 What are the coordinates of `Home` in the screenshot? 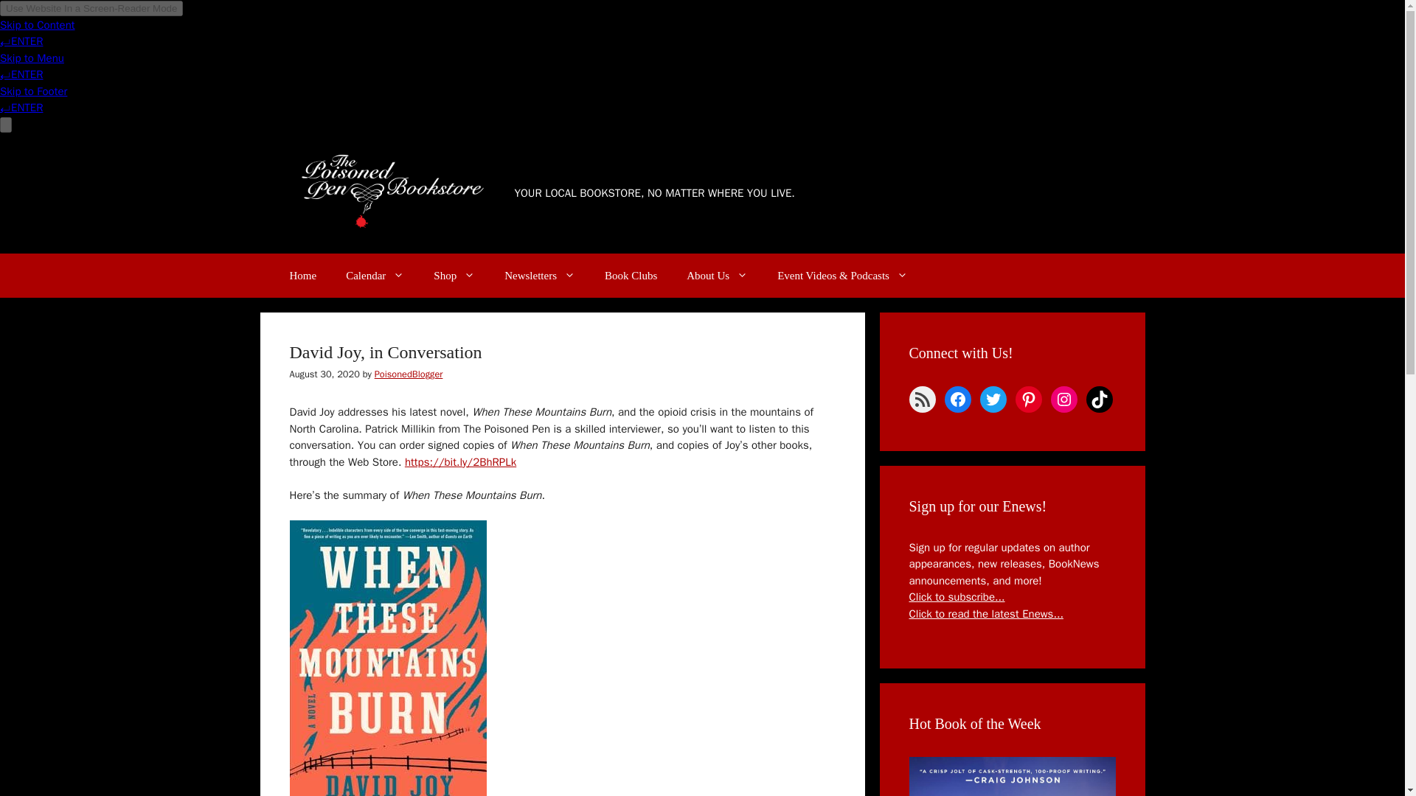 It's located at (302, 276).